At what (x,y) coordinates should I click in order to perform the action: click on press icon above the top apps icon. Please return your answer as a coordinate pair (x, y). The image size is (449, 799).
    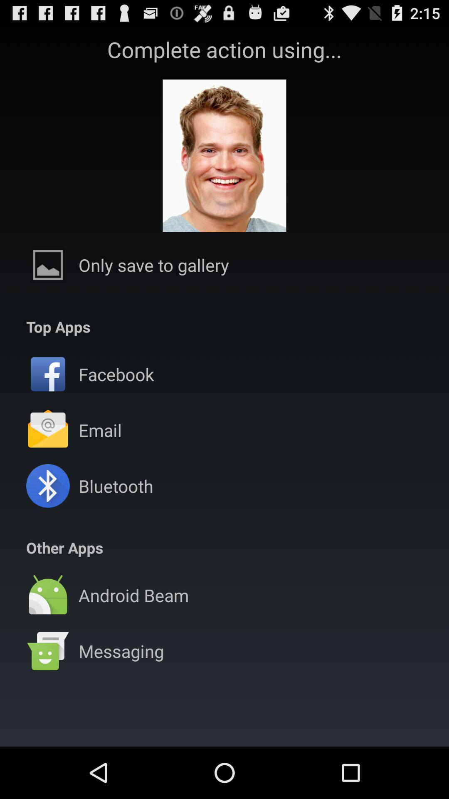
    Looking at the image, I should click on (154, 265).